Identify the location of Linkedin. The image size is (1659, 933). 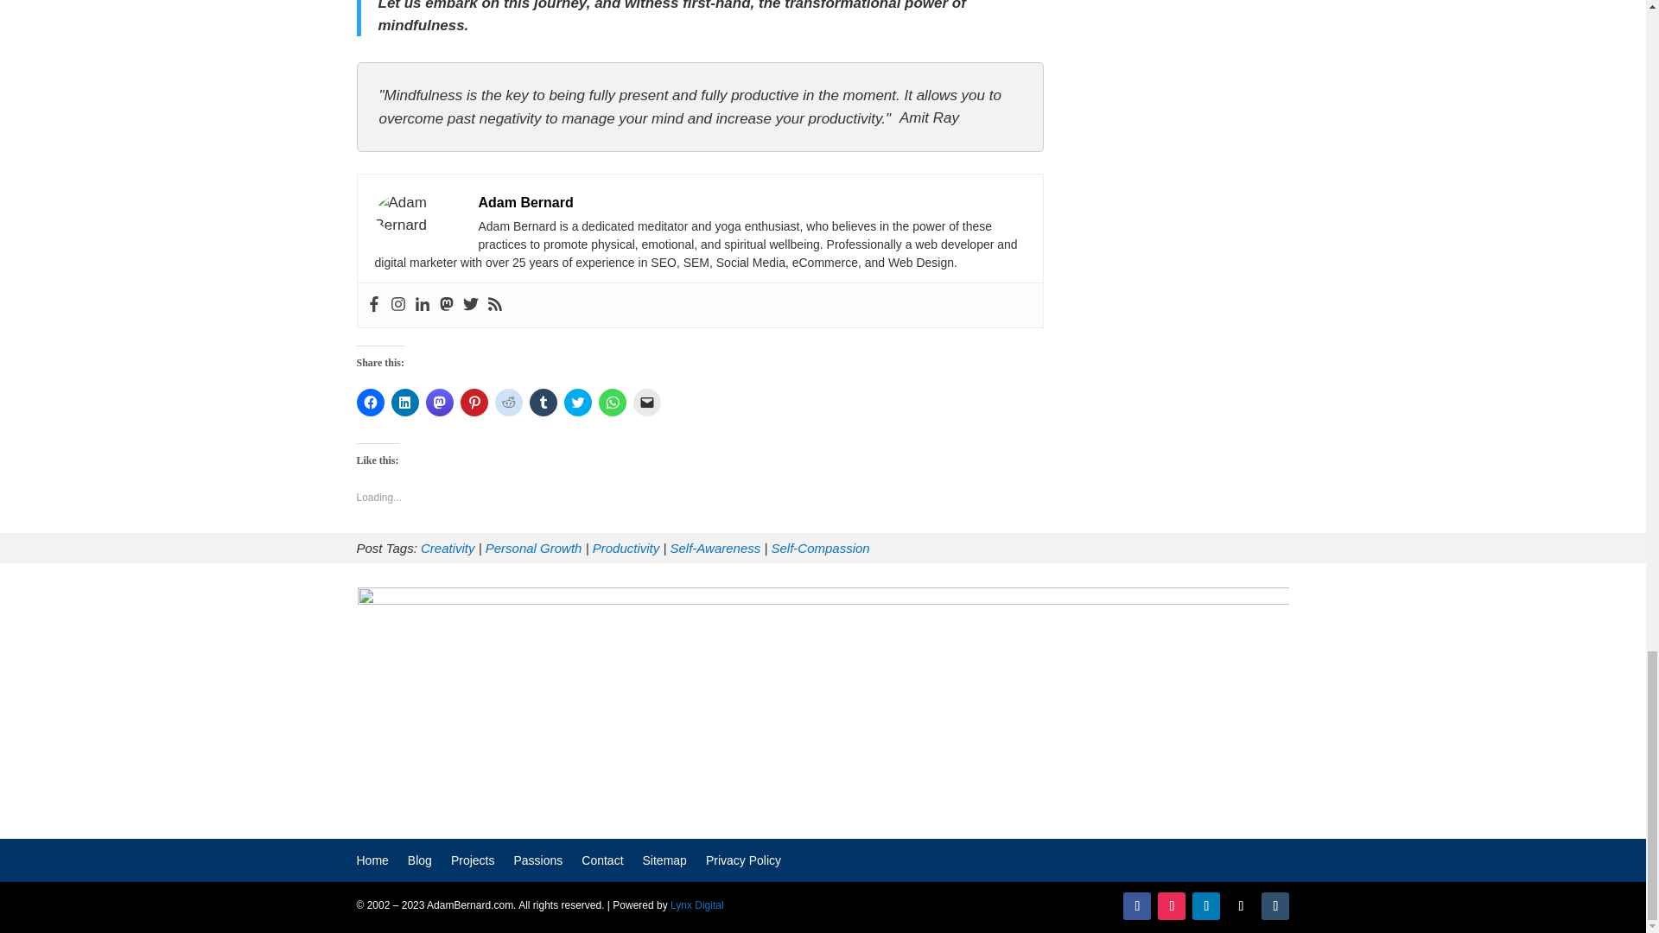
(422, 305).